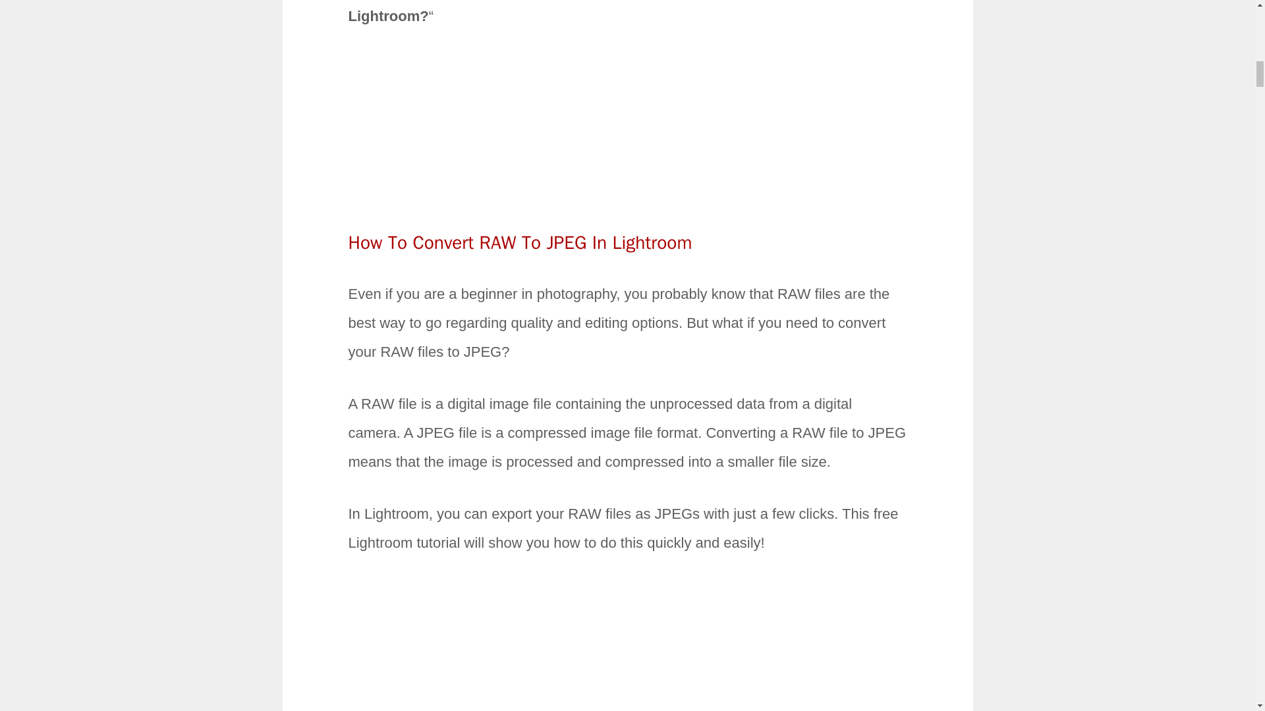  What do you see at coordinates (520, 242) in the screenshot?
I see `How To Convert RAW To JPEG In Lightroom` at bounding box center [520, 242].